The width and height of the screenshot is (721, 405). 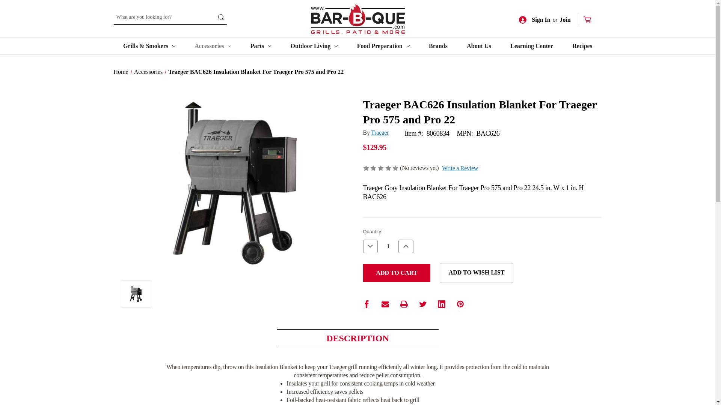 What do you see at coordinates (442, 304) in the screenshot?
I see `Linkedin` at bounding box center [442, 304].